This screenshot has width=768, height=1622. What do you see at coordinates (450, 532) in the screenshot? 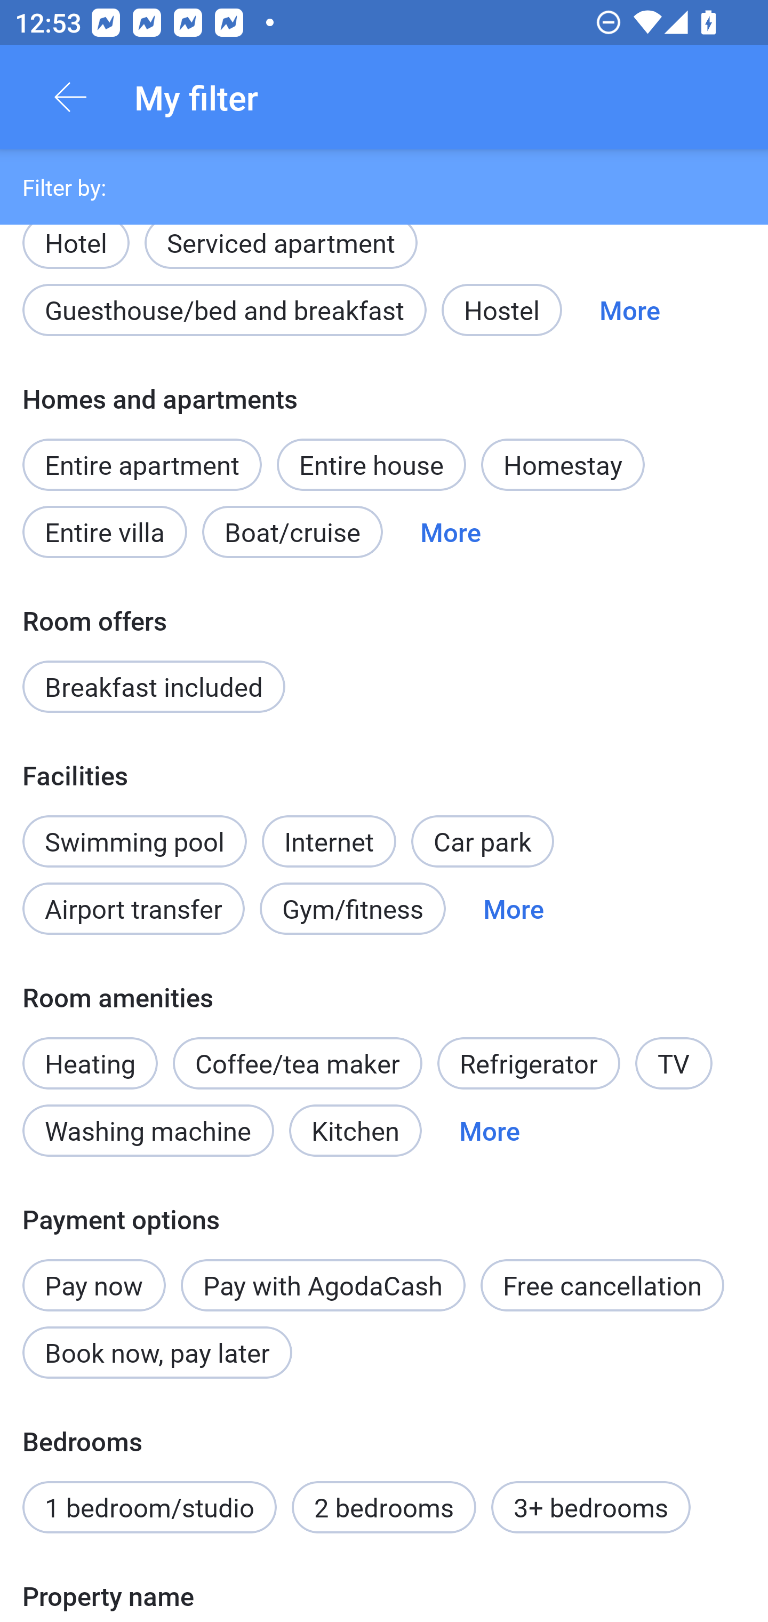
I see `More` at bounding box center [450, 532].